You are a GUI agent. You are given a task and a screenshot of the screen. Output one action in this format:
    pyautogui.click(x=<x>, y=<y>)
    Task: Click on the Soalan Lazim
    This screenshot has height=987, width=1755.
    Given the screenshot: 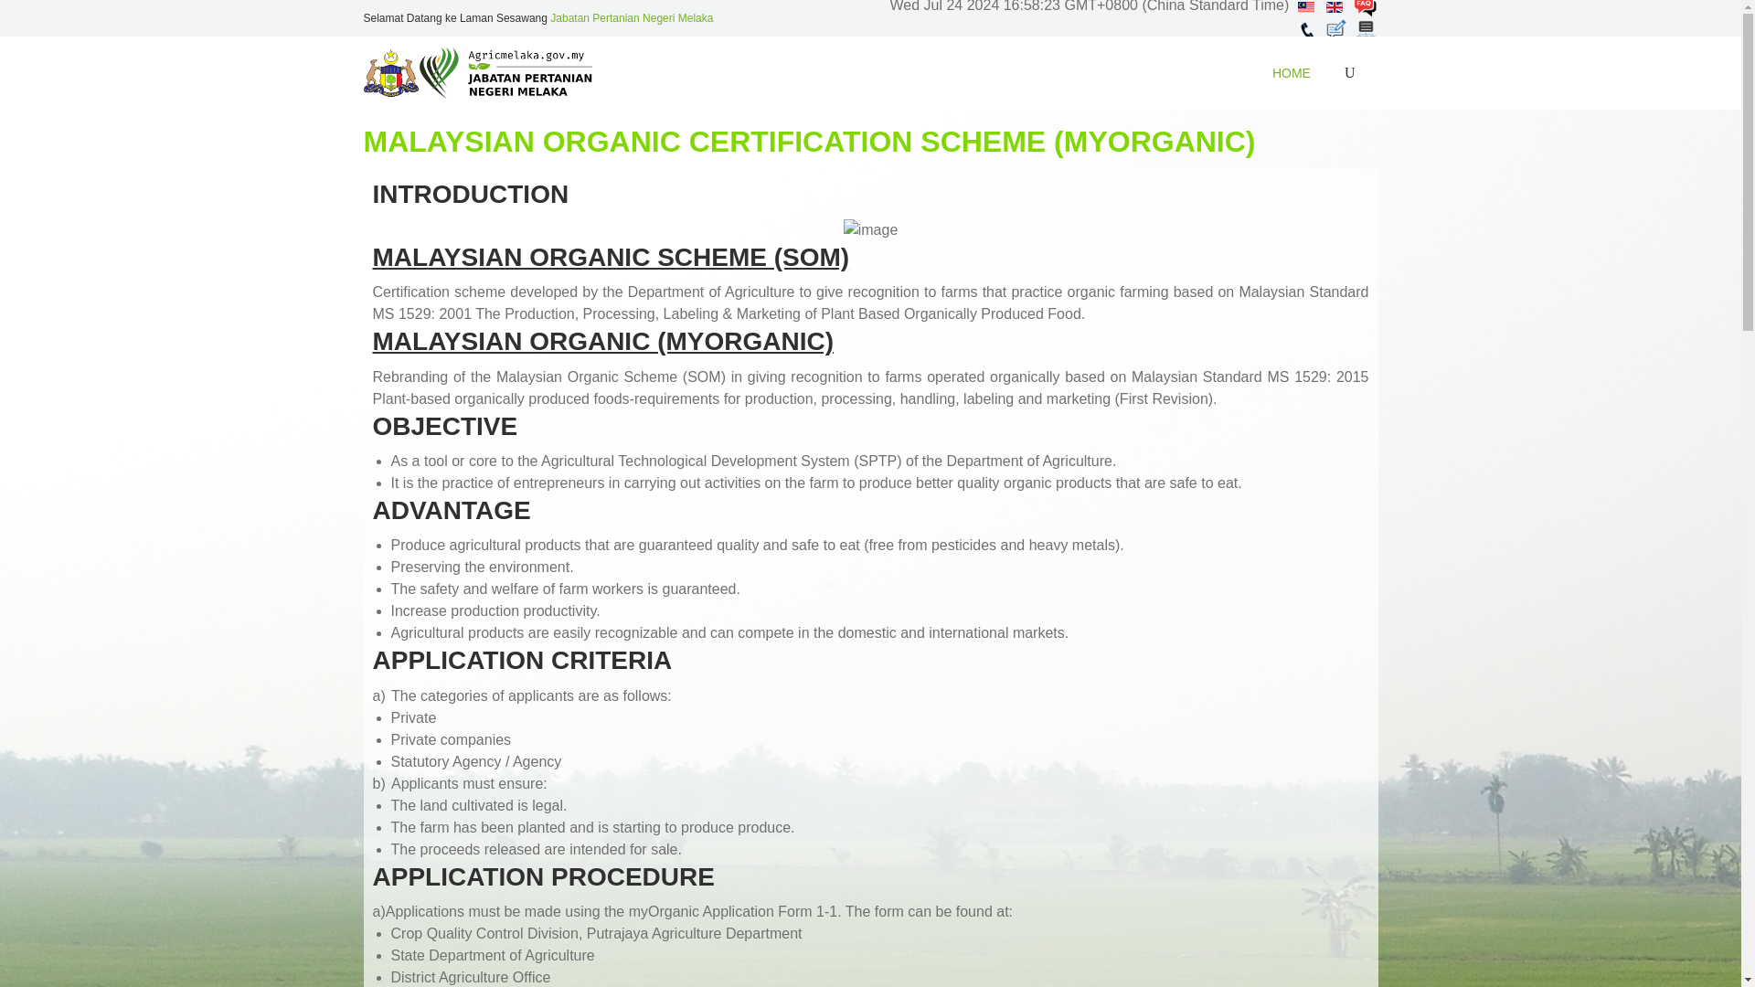 What is the action you would take?
    pyautogui.click(x=1364, y=6)
    